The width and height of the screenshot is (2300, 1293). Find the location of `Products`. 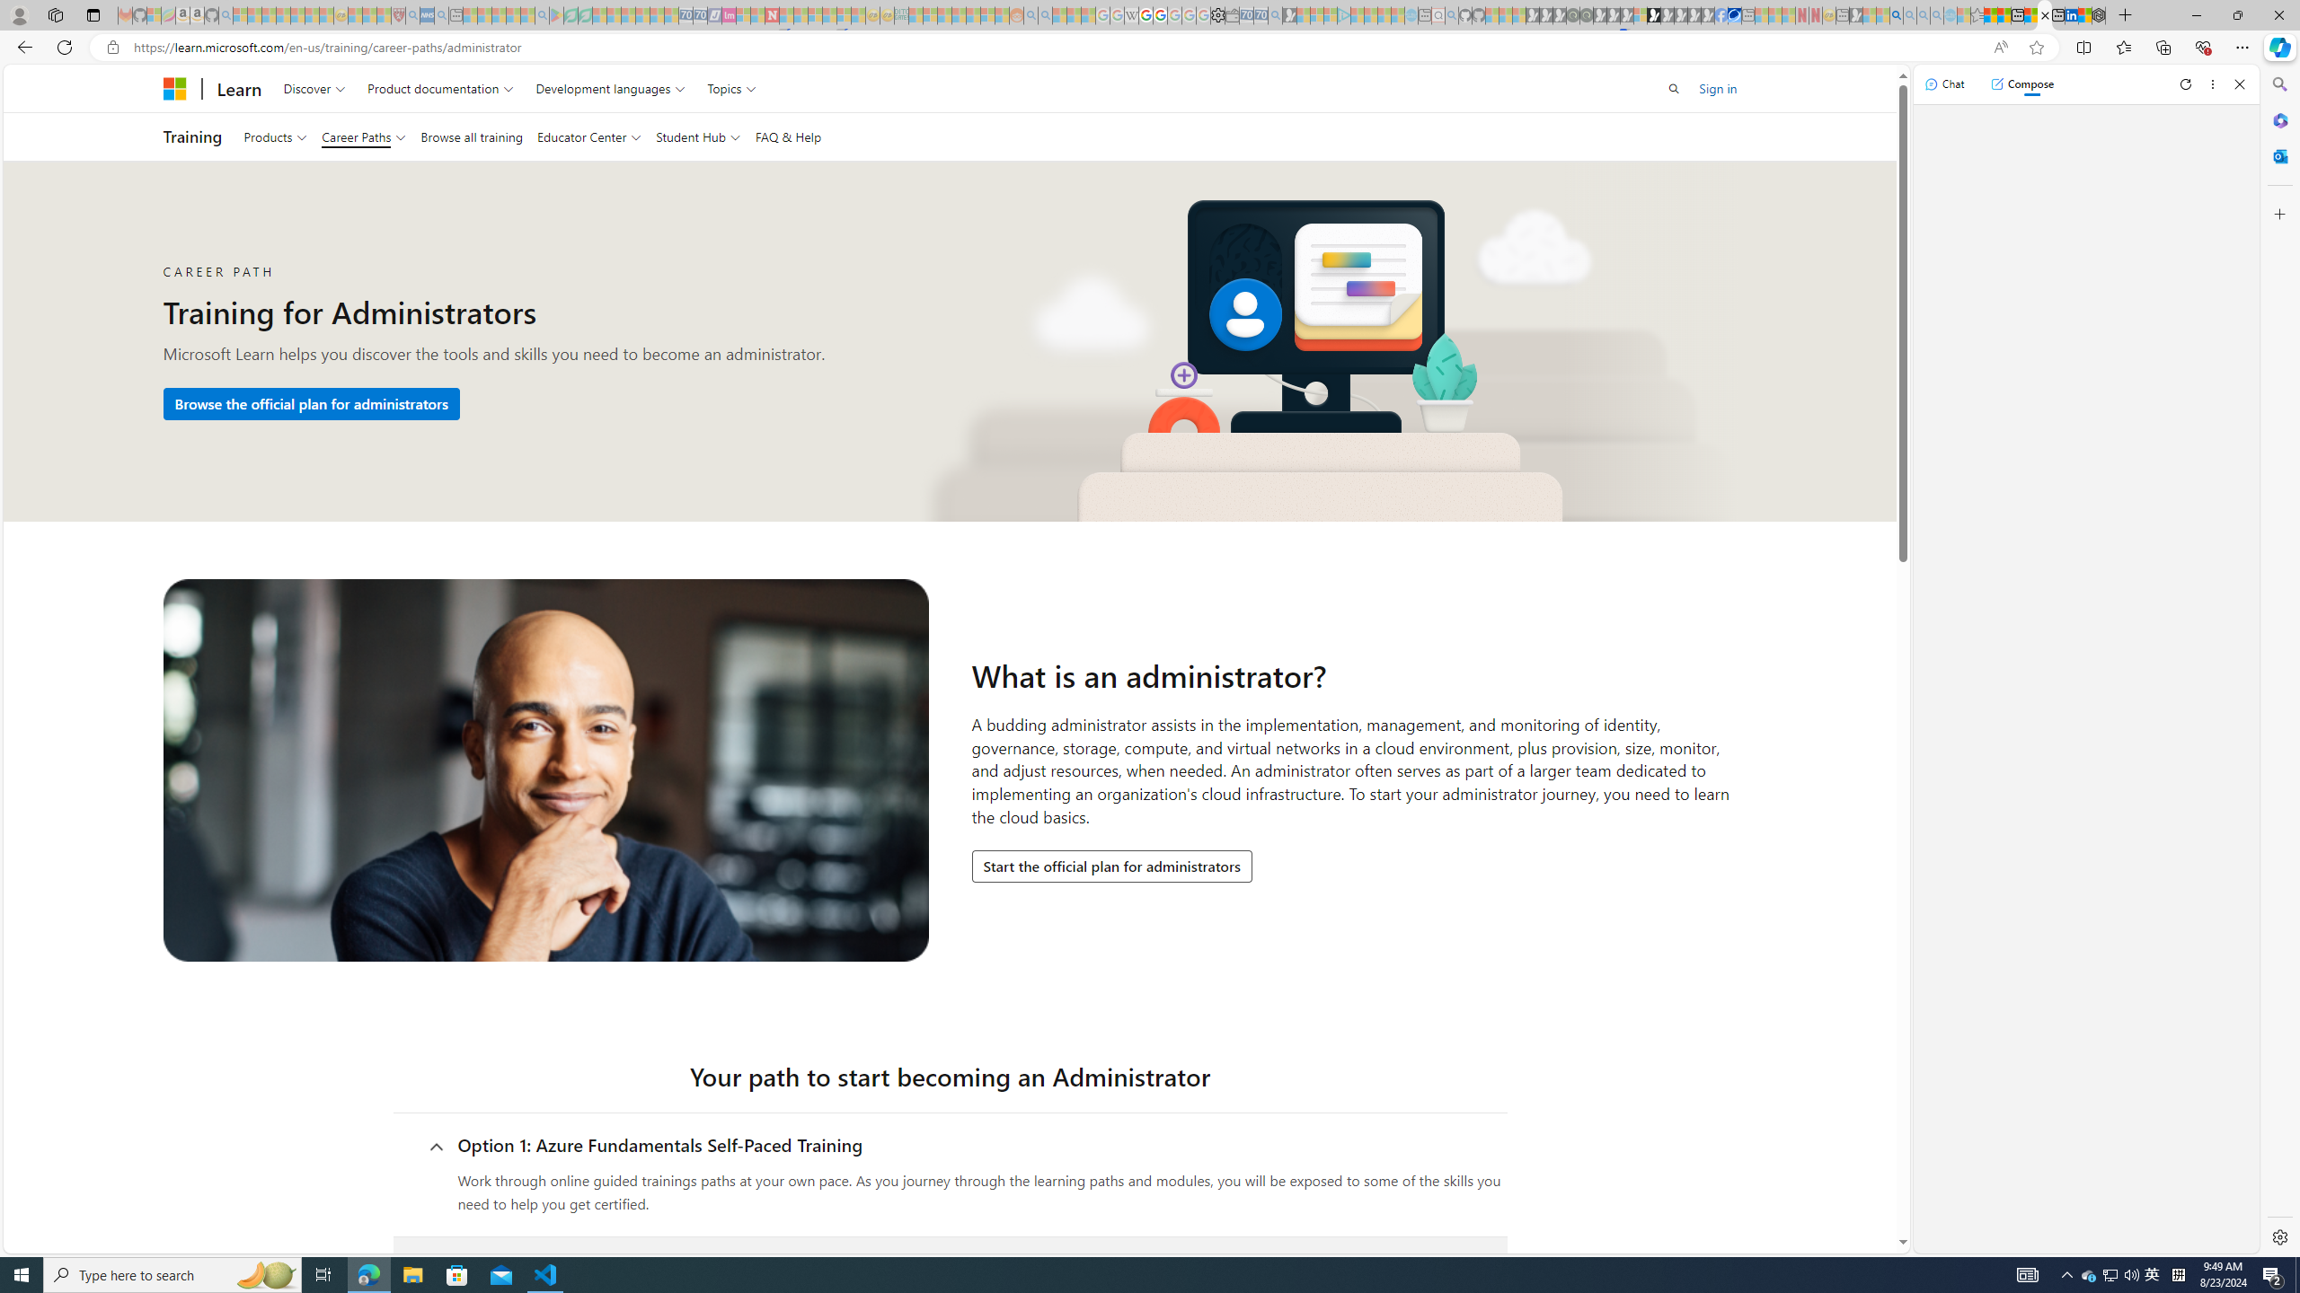

Products is located at coordinates (275, 136).